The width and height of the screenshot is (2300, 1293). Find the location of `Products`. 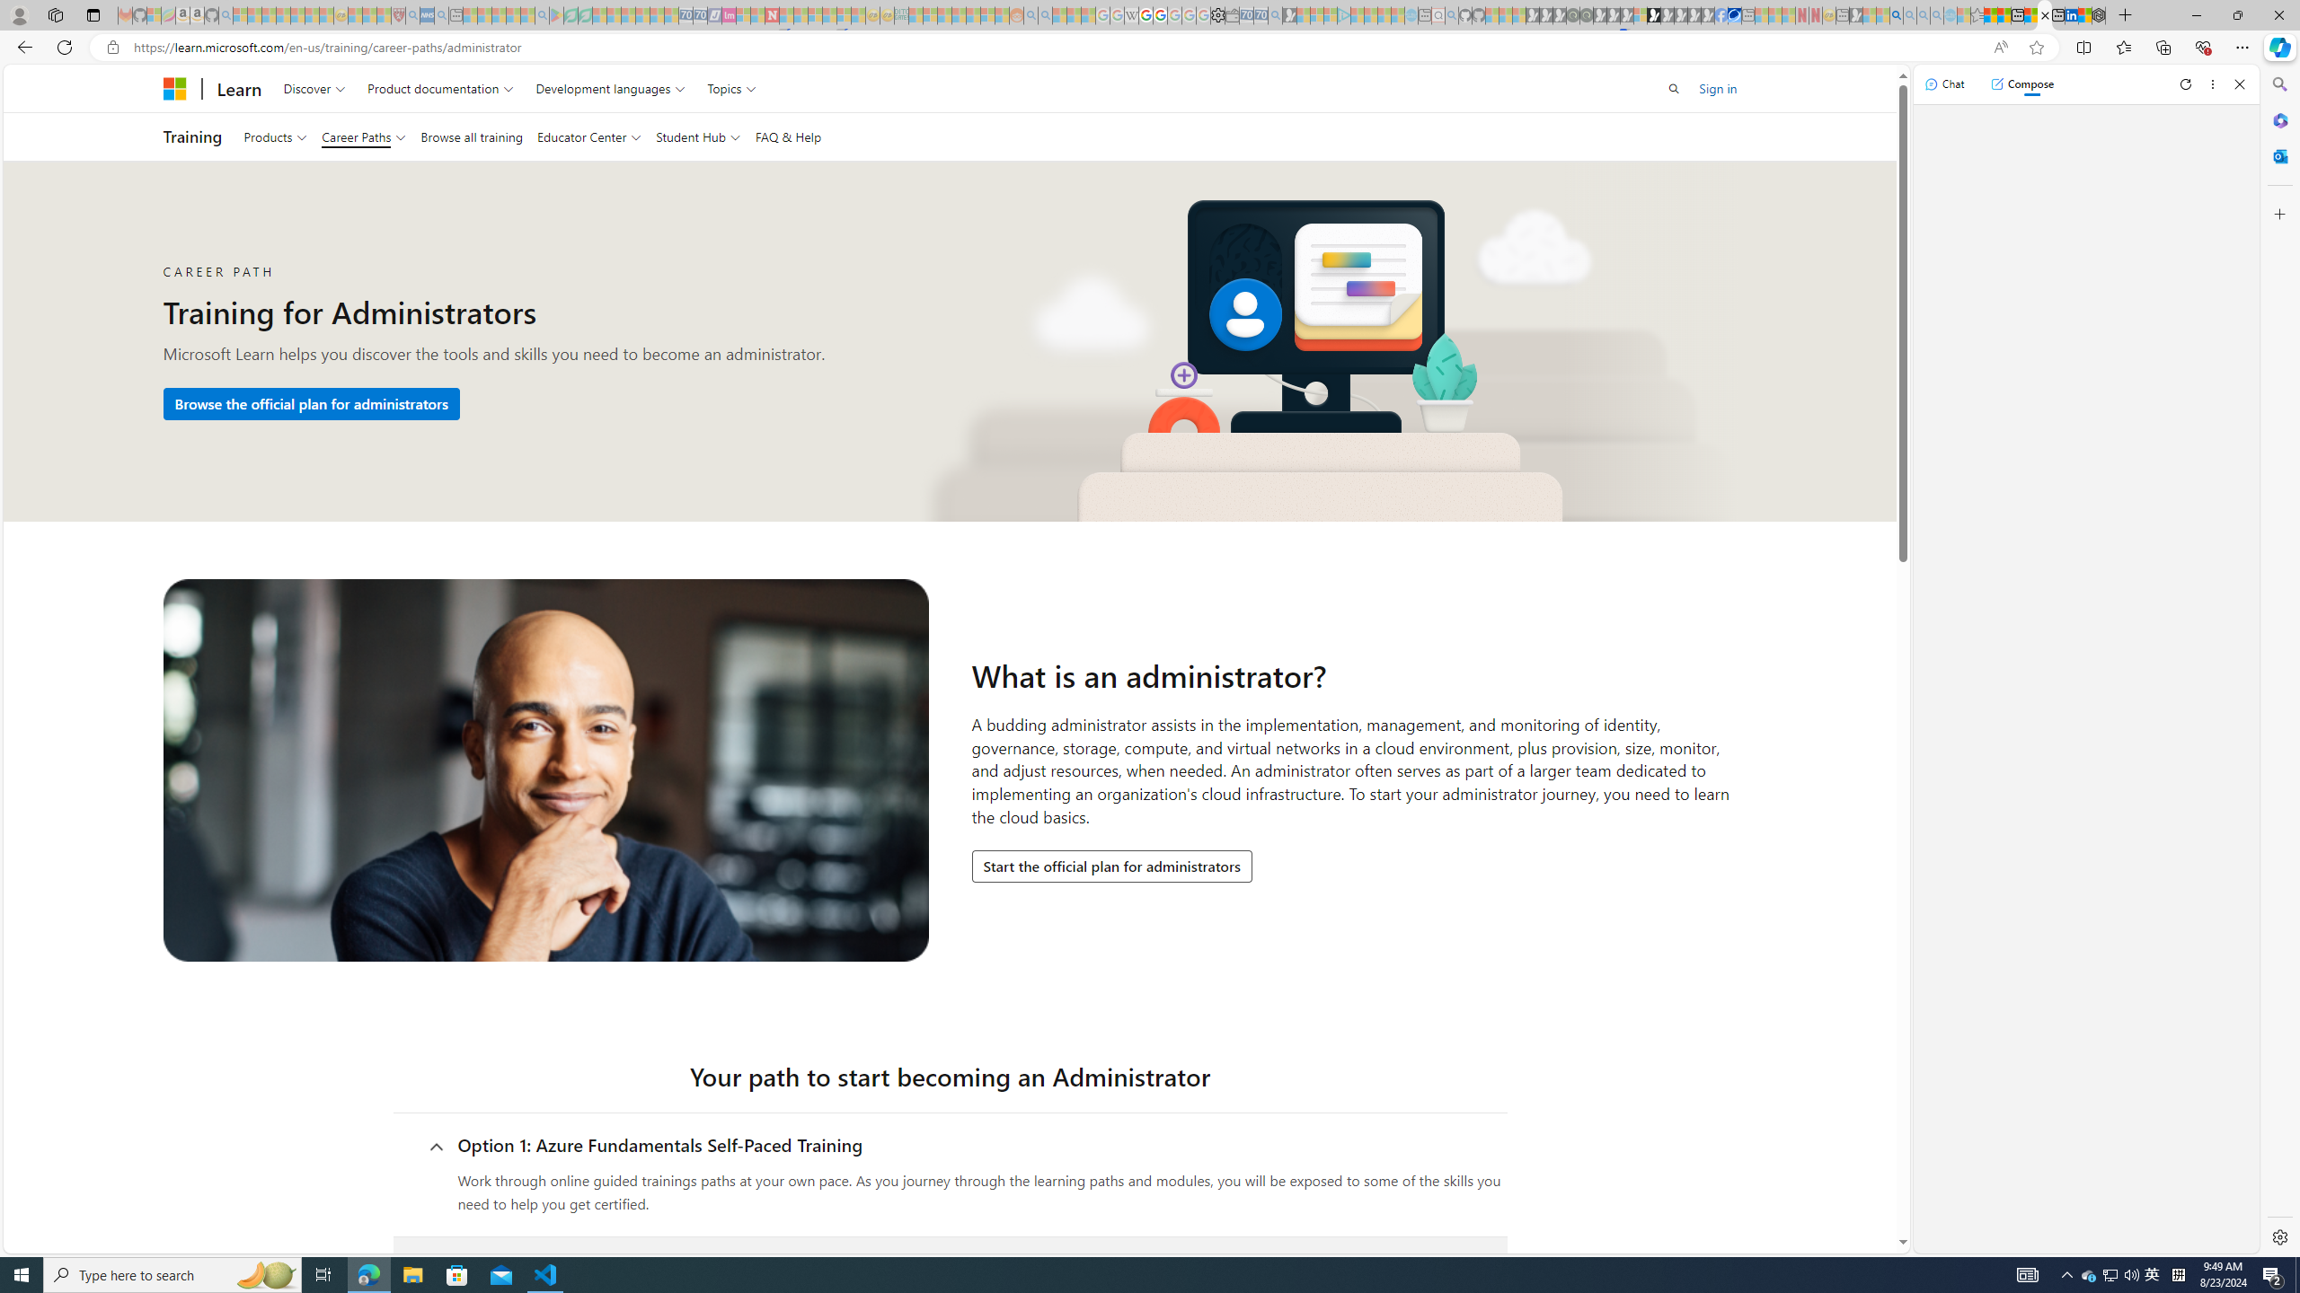

Products is located at coordinates (275, 136).